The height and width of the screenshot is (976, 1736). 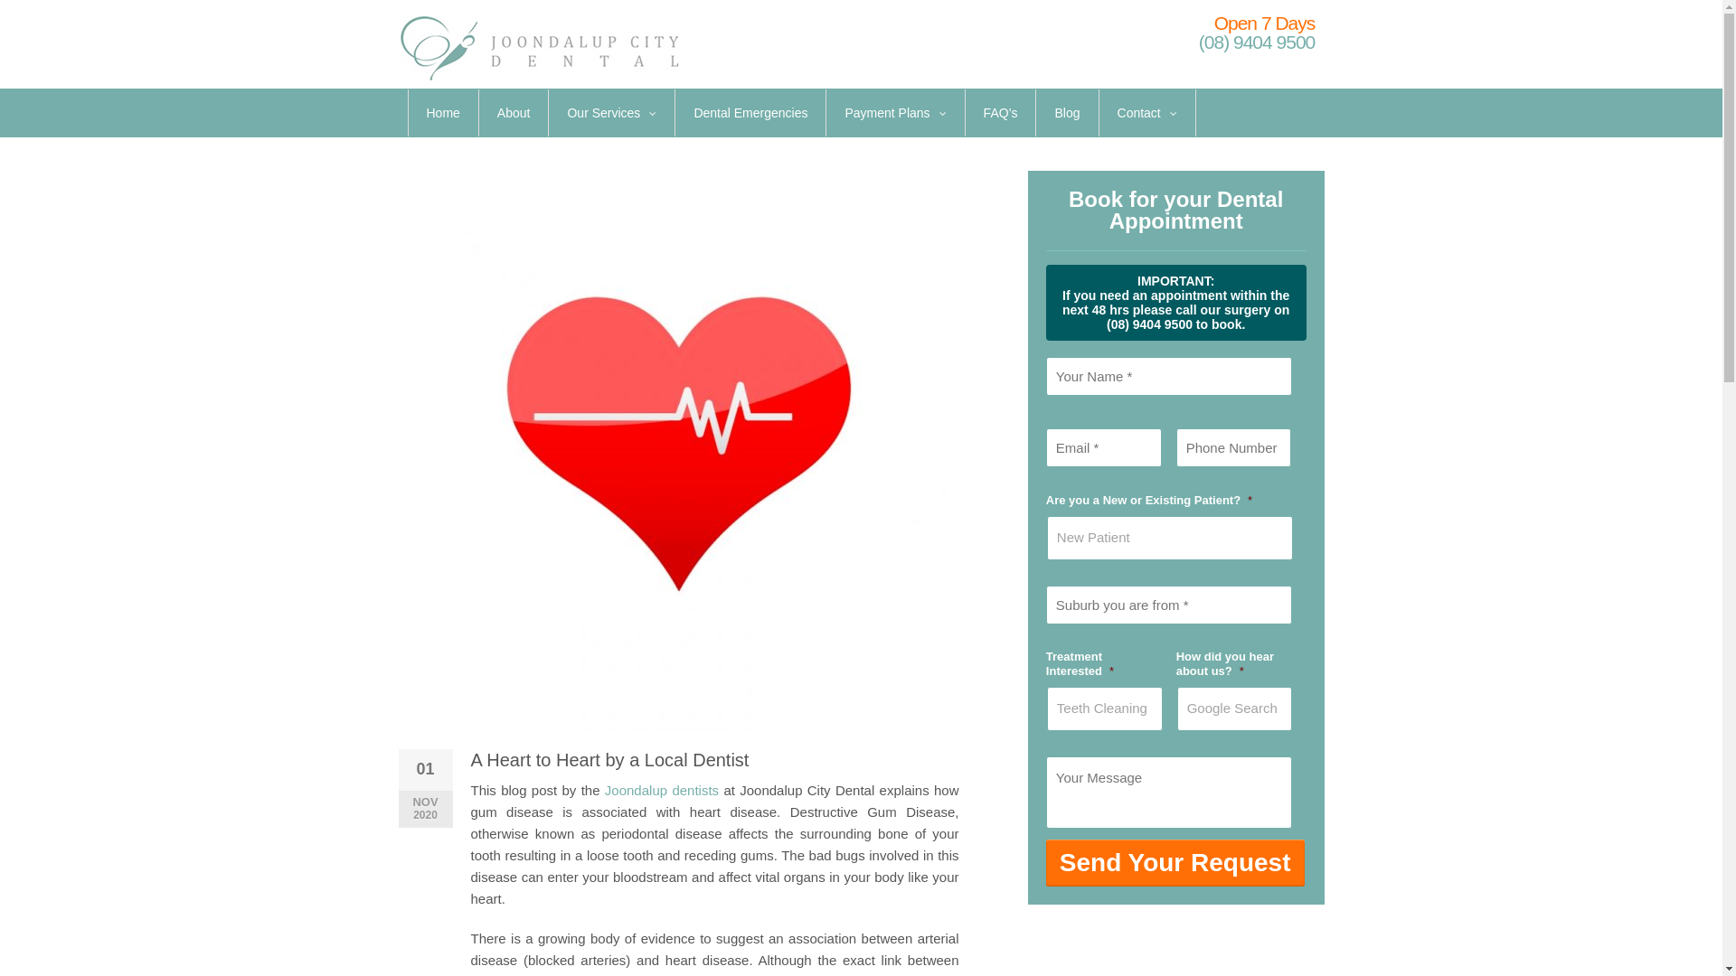 I want to click on Send Your Request, so click(x=1175, y=863).